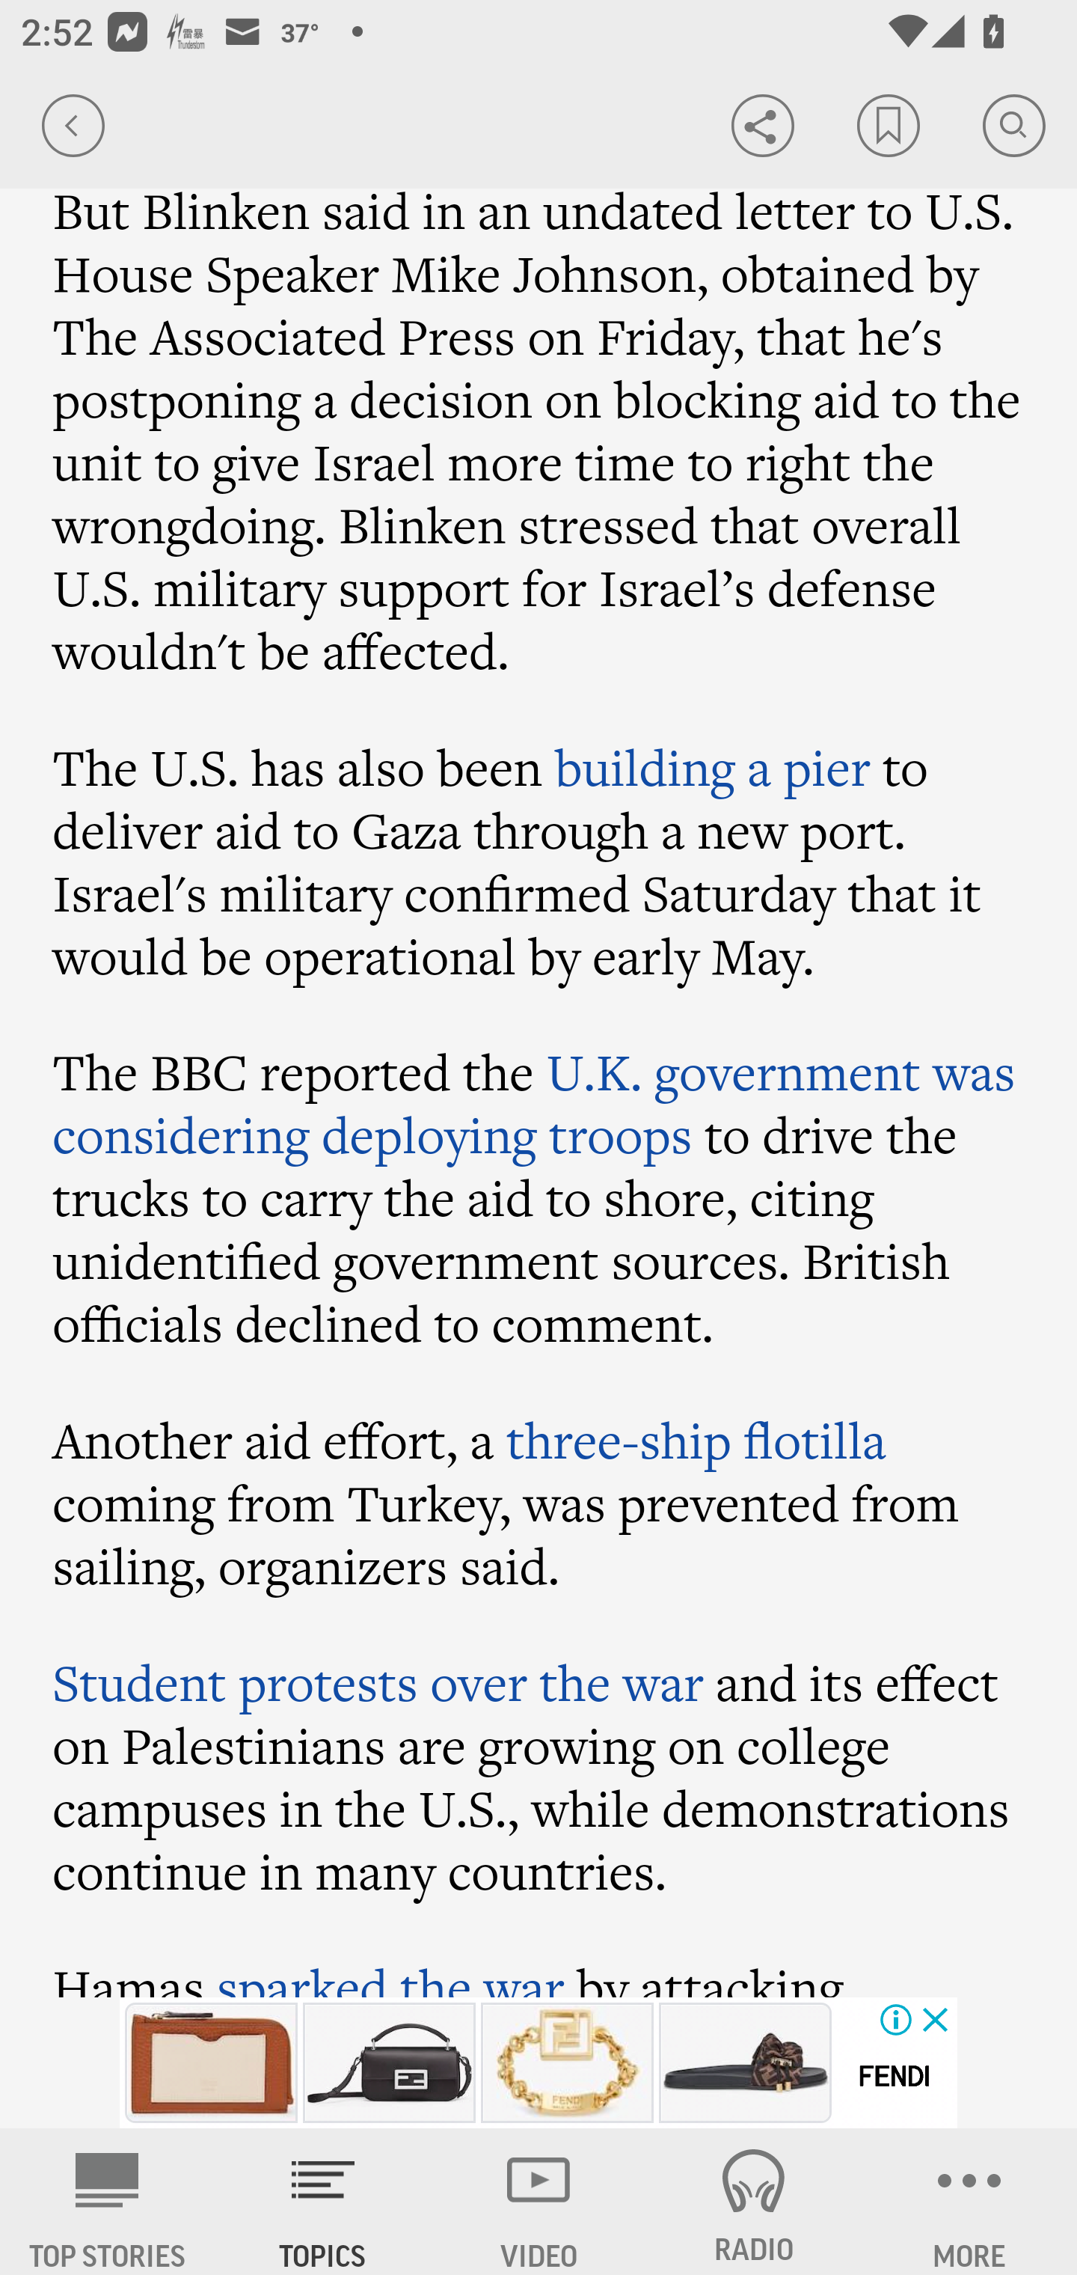 This screenshot has width=1077, height=2275. What do you see at coordinates (711, 768) in the screenshot?
I see `building a pier` at bounding box center [711, 768].